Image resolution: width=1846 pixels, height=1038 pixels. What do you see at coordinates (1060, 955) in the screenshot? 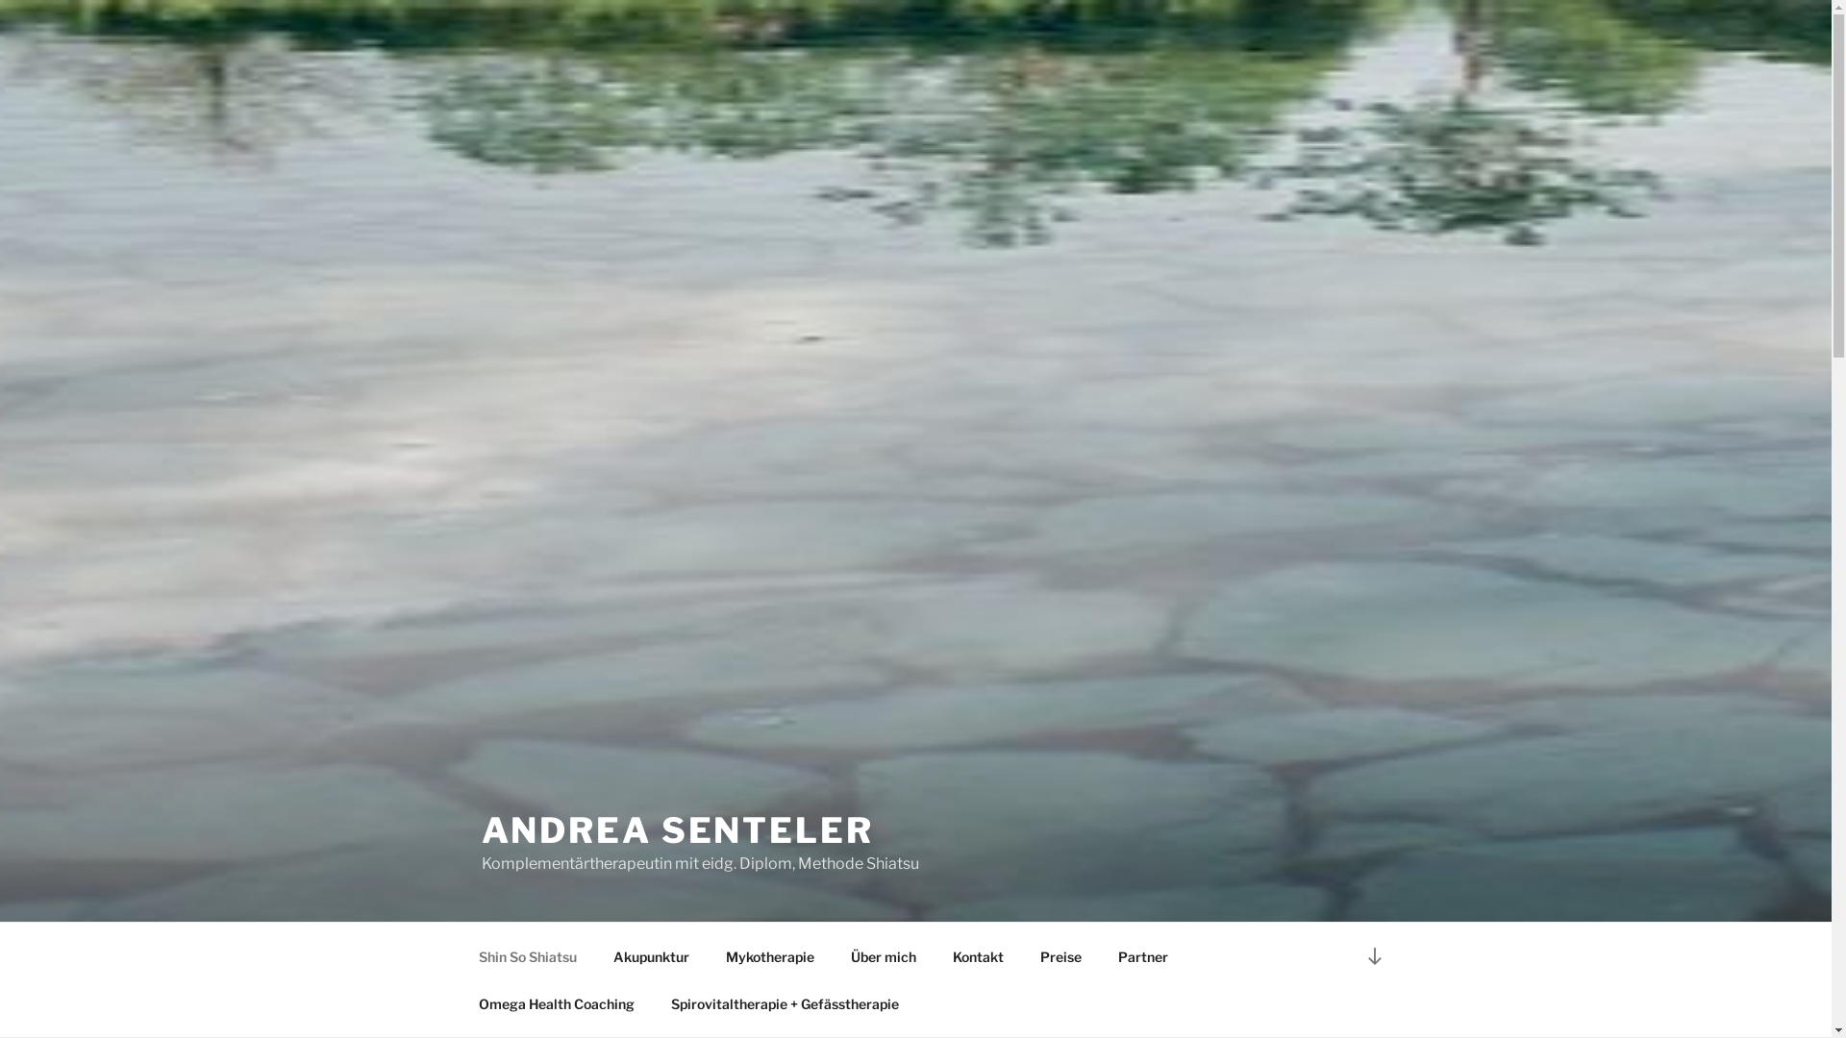
I see `Preise` at bounding box center [1060, 955].